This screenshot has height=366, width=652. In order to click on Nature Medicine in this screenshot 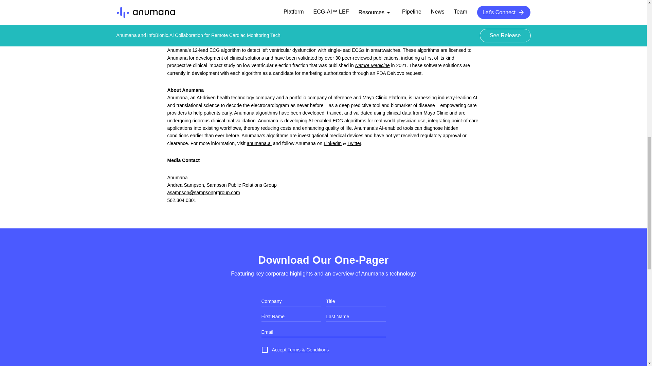, I will do `click(373, 65)`.